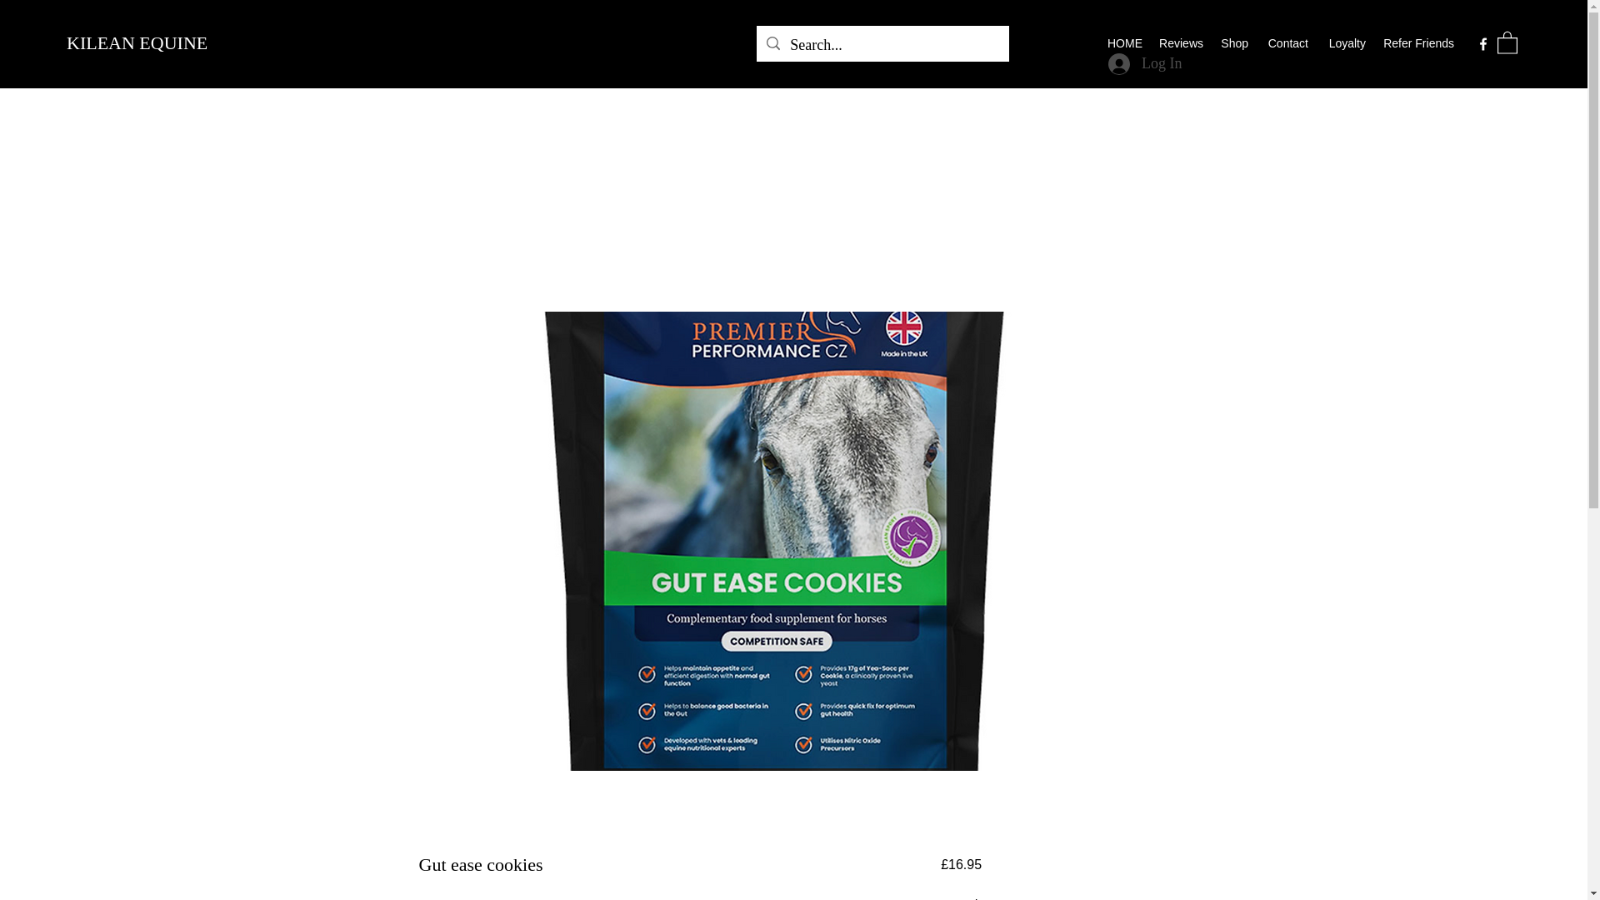 The height and width of the screenshot is (900, 1600). Describe the element at coordinates (1233, 42) in the screenshot. I see `Shop` at that location.